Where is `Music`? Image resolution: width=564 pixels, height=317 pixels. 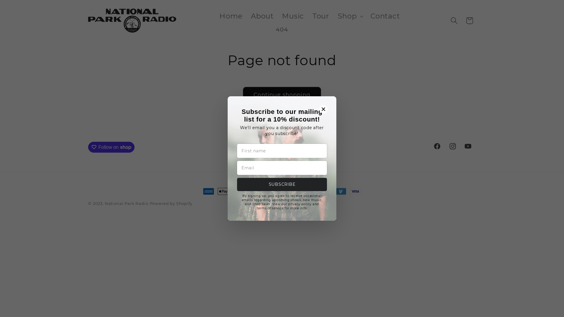 Music is located at coordinates (293, 16).